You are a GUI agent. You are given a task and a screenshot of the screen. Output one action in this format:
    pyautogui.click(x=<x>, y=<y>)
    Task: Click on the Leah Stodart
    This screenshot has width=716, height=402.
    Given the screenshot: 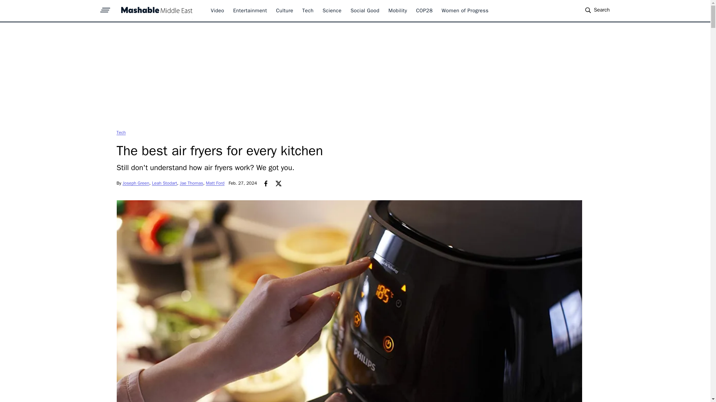 What is the action you would take?
    pyautogui.click(x=164, y=183)
    